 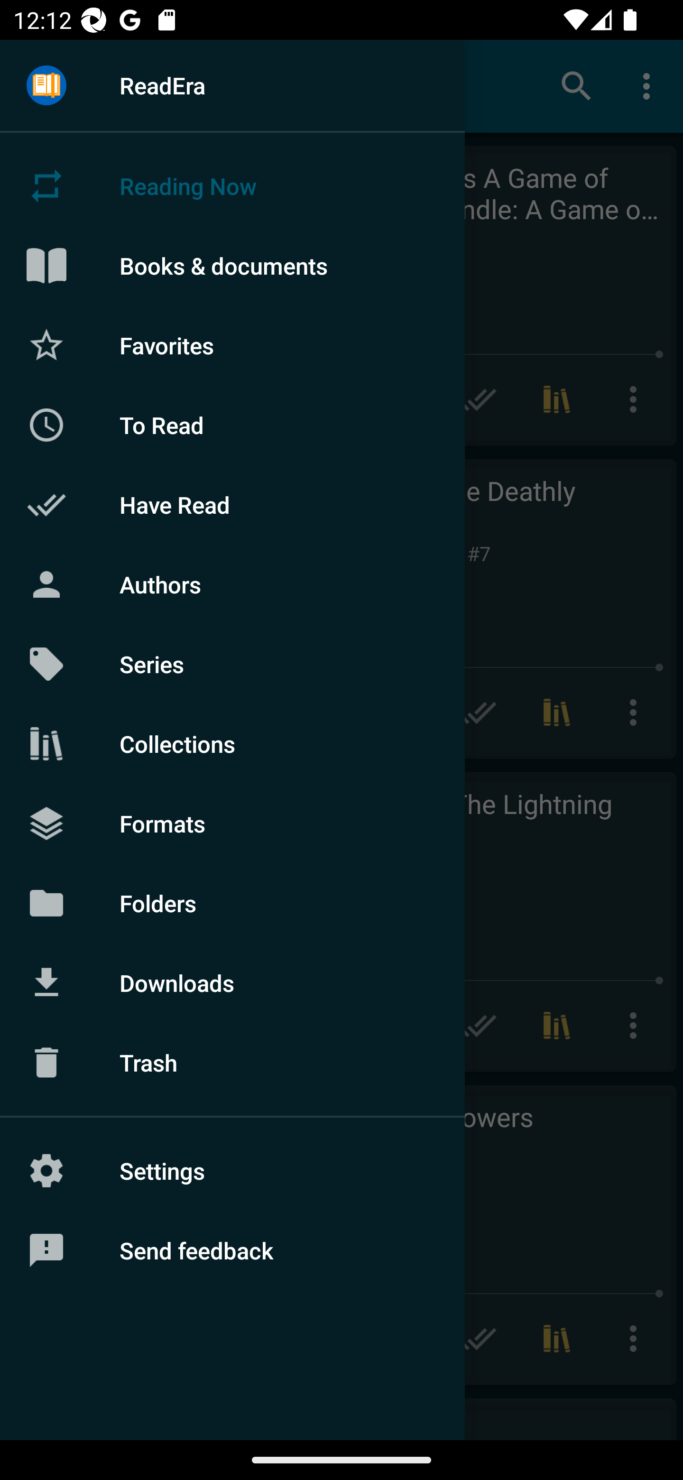 What do you see at coordinates (232, 902) in the screenshot?
I see `Folders` at bounding box center [232, 902].